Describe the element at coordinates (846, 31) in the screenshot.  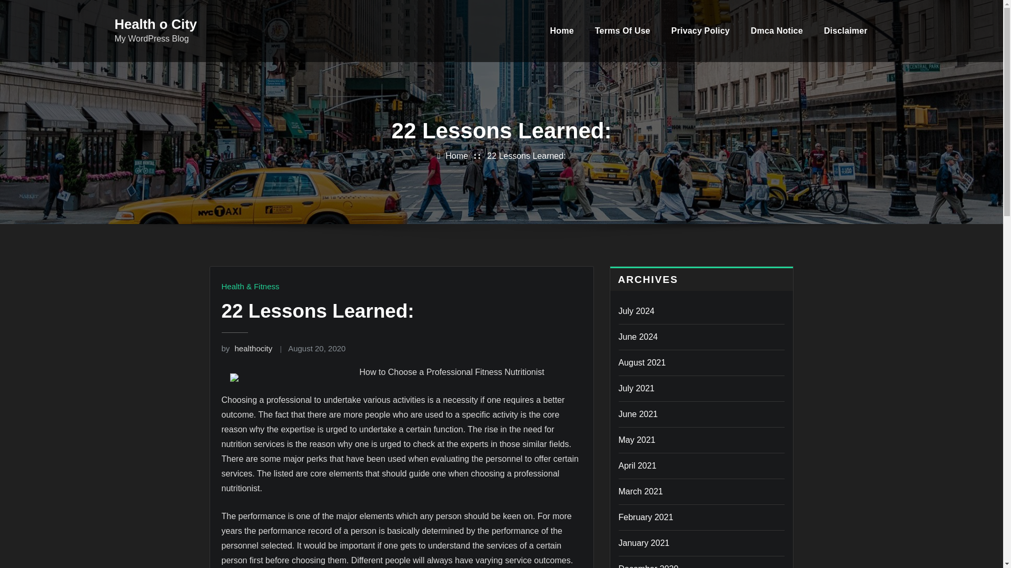
I see `Disclaimer` at that location.